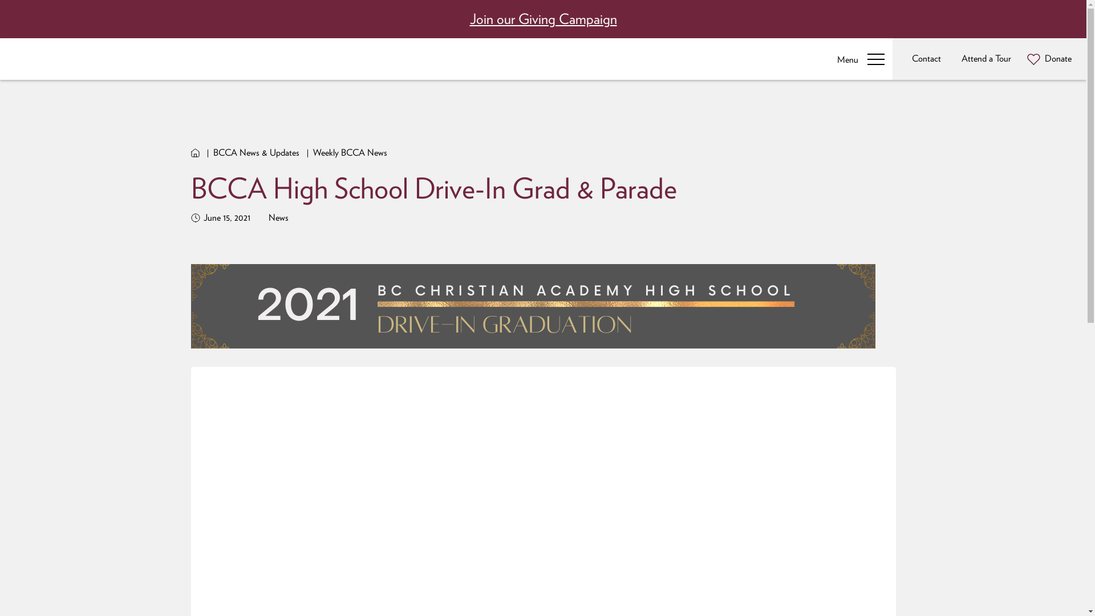 The height and width of the screenshot is (616, 1095). Describe the element at coordinates (1049, 59) in the screenshot. I see `Donate` at that location.